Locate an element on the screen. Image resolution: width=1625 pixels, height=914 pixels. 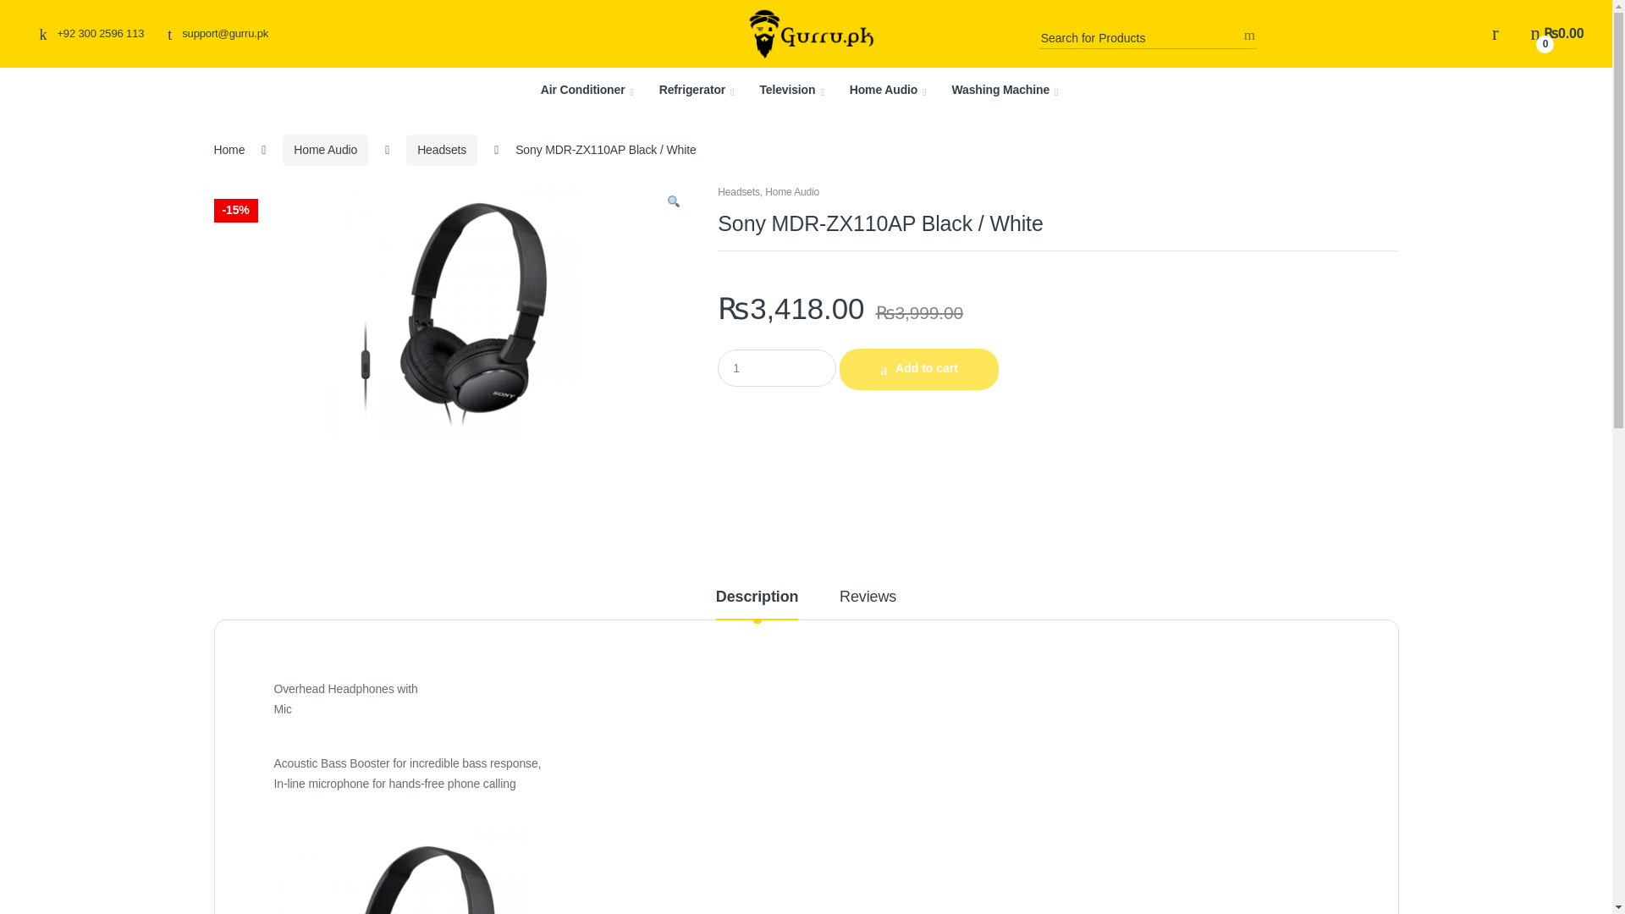
Television is located at coordinates (790, 90).